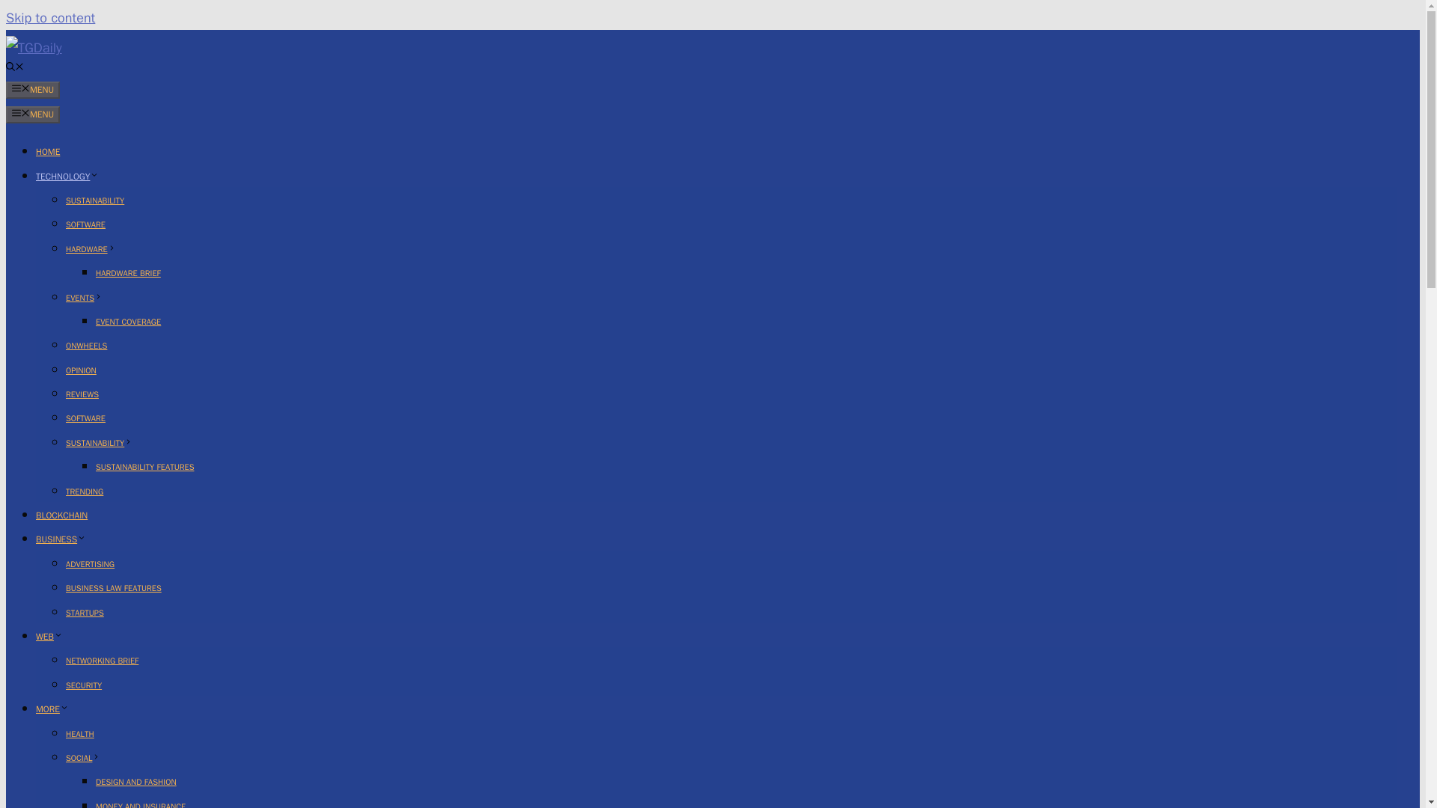 This screenshot has height=808, width=1437. What do you see at coordinates (85, 417) in the screenshot?
I see `SOFTWARE` at bounding box center [85, 417].